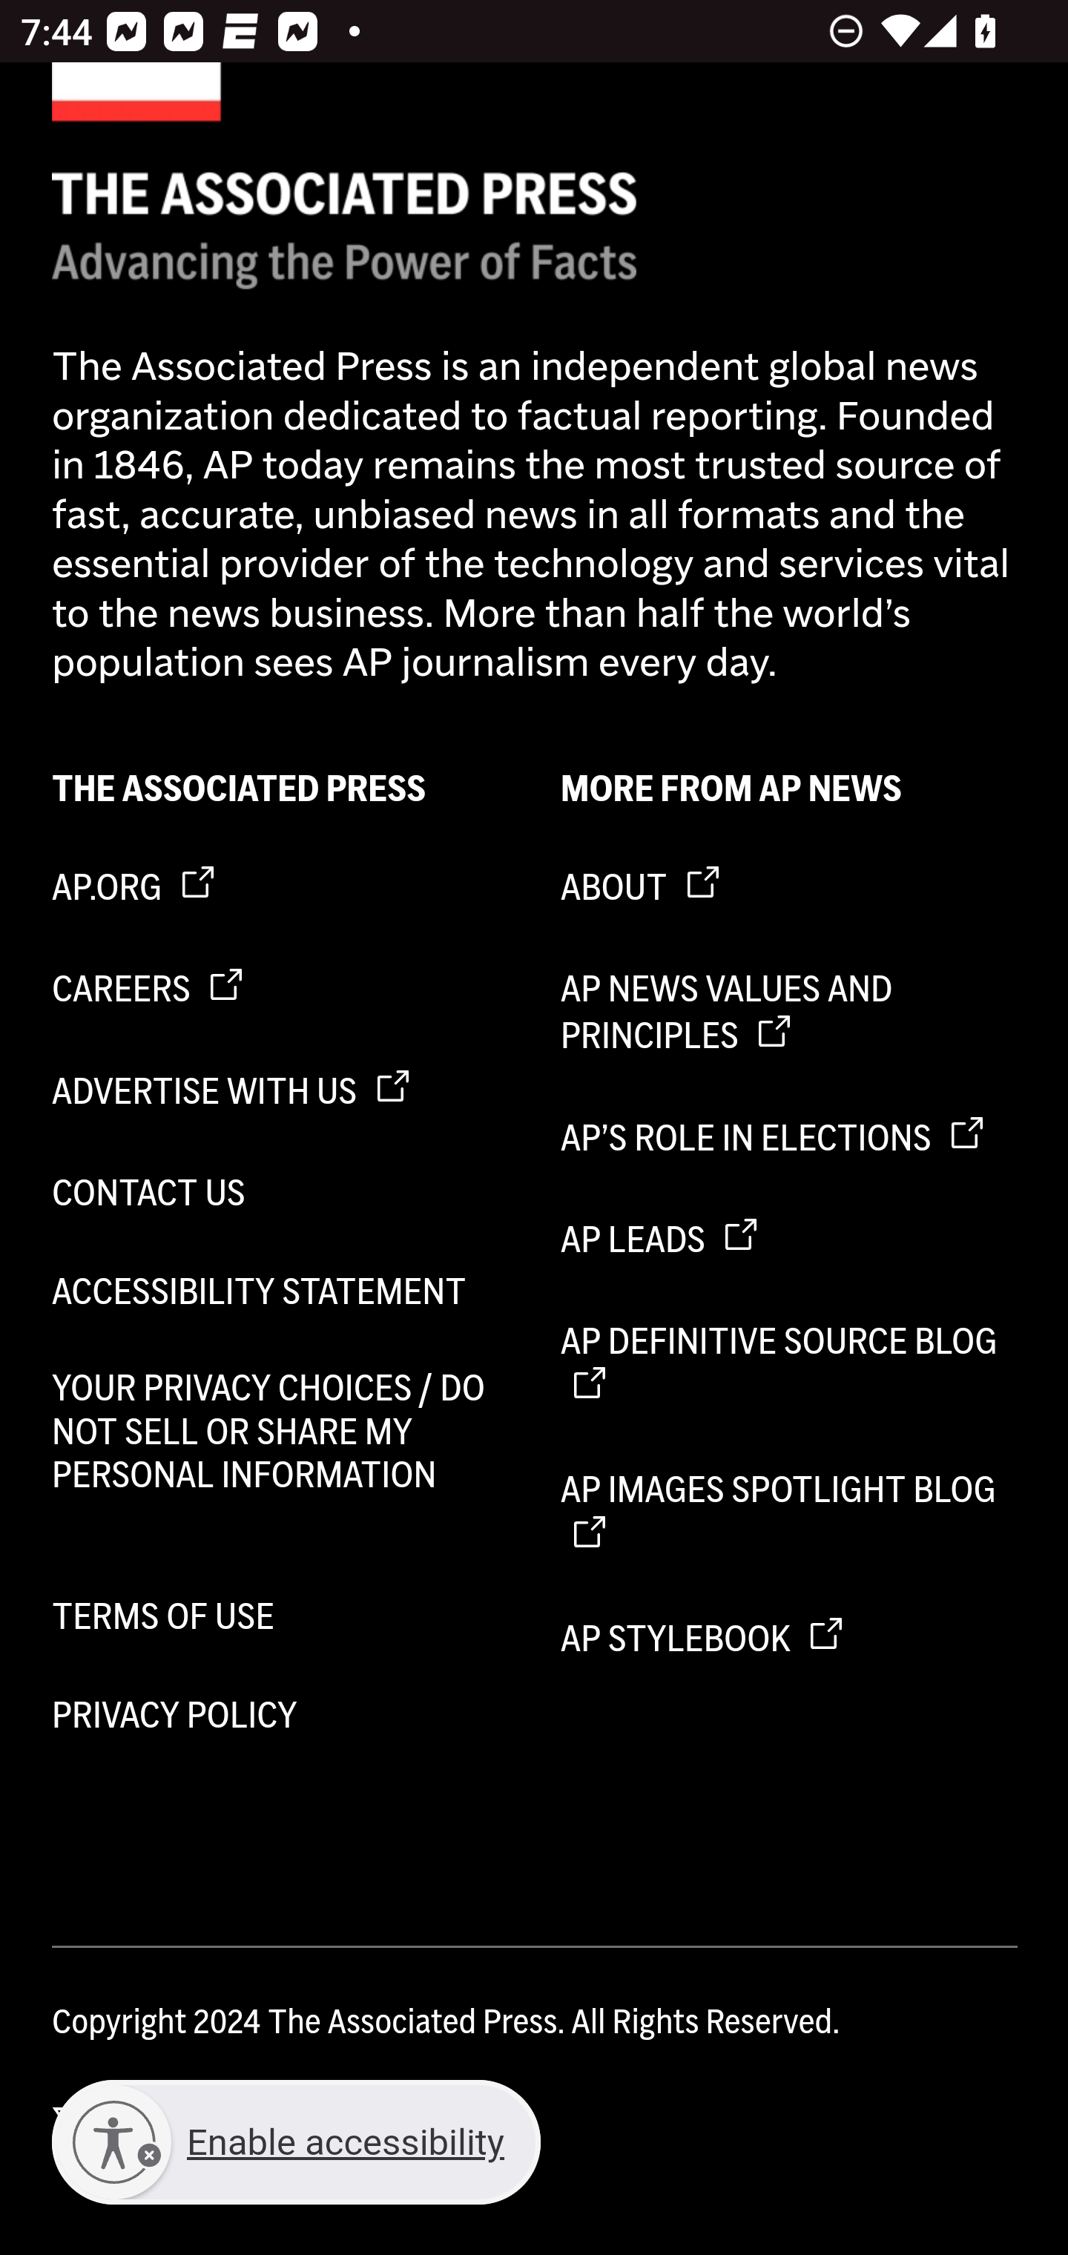 The image size is (1068, 2255). Describe the element at coordinates (281, 1193) in the screenshot. I see `CONTACT US` at that location.